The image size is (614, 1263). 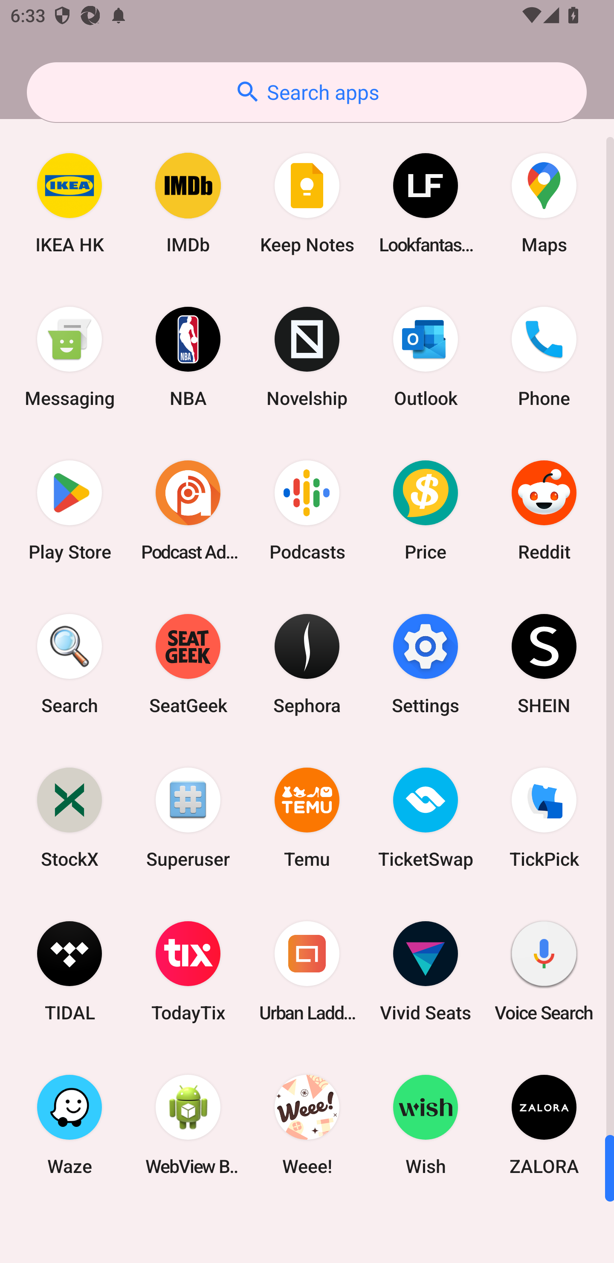 What do you see at coordinates (307, 664) in the screenshot?
I see `Sephora` at bounding box center [307, 664].